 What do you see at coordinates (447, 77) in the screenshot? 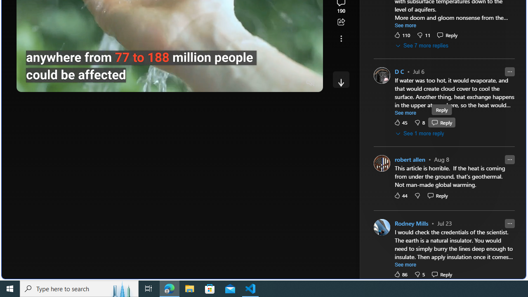
I see `Custom Personal Discounts` at bounding box center [447, 77].